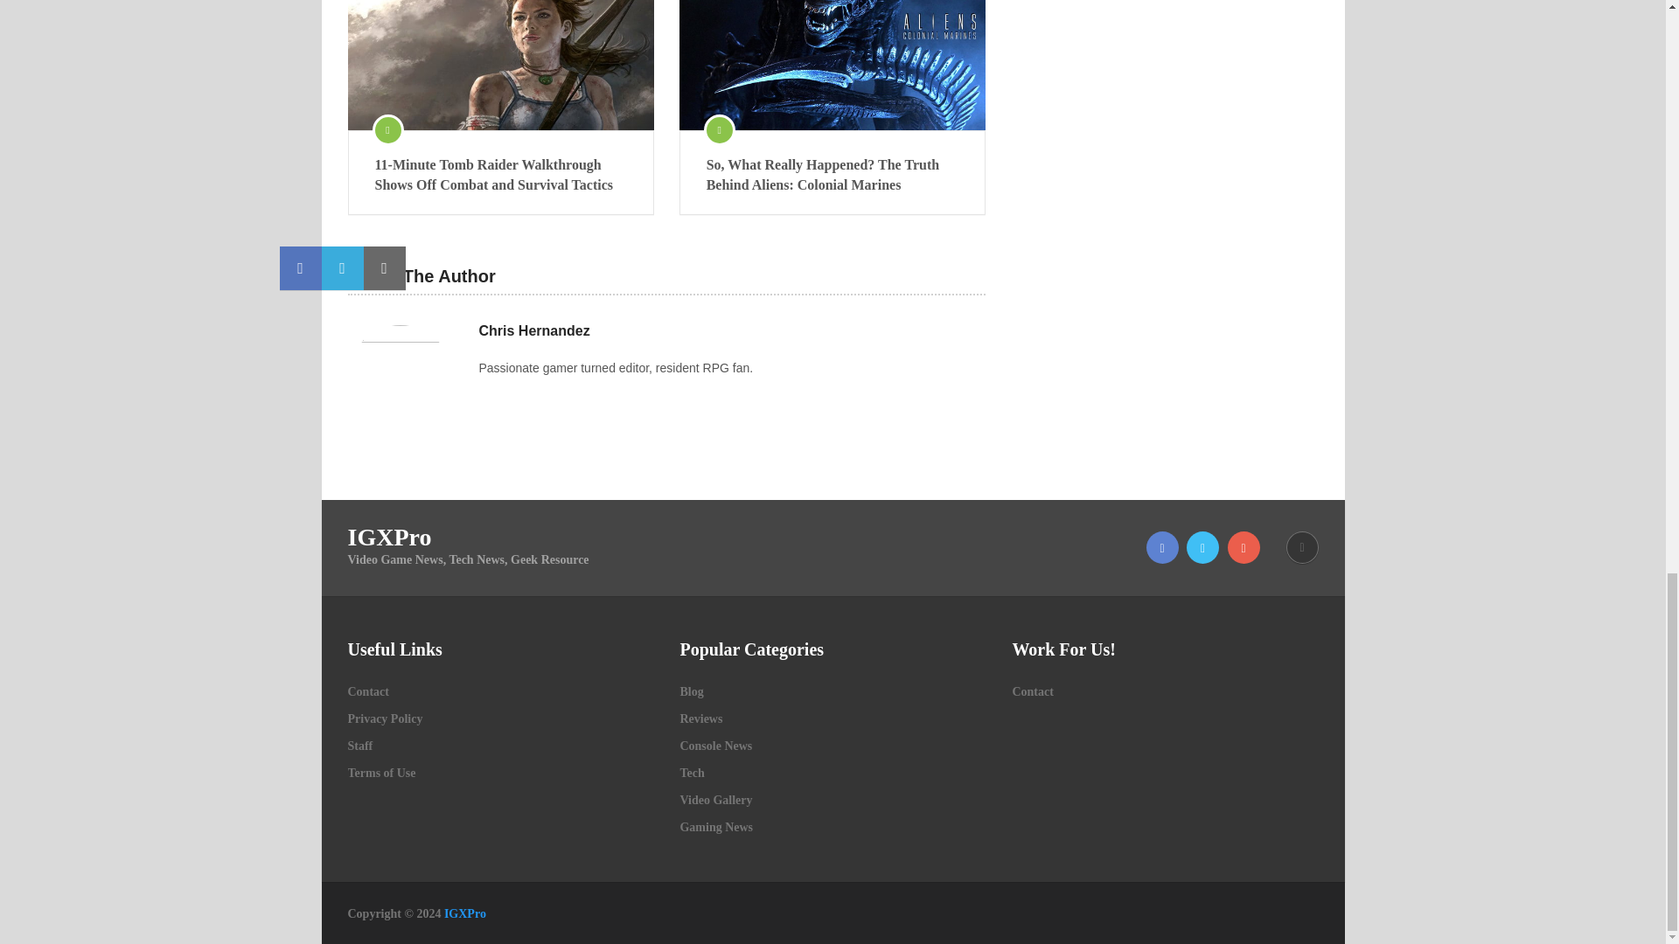  I want to click on  Video Game News, Tech News, Geek Resource, so click(465, 913).